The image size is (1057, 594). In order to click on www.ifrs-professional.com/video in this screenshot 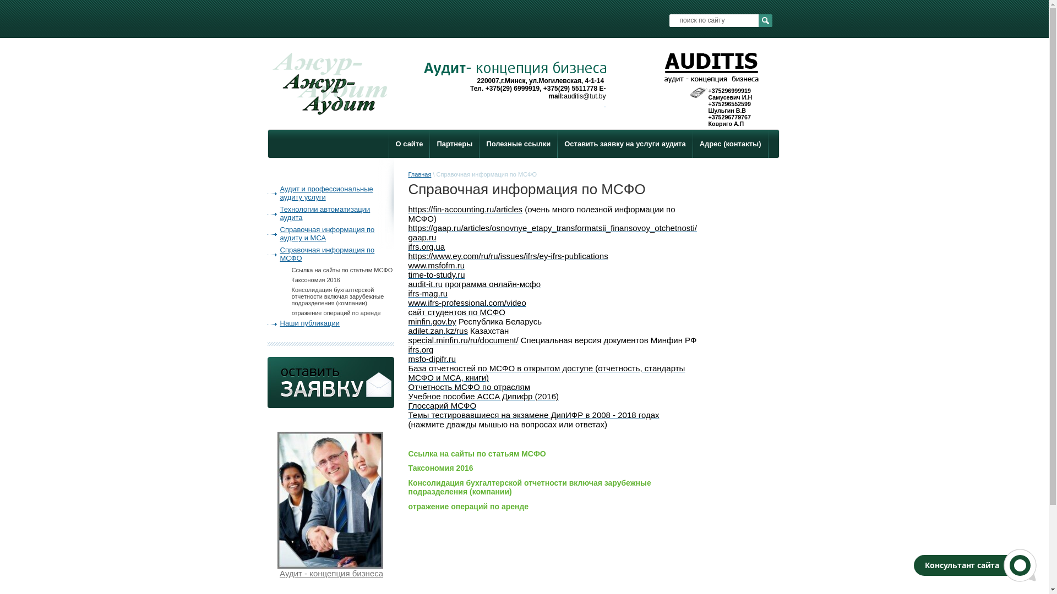, I will do `click(467, 302)`.